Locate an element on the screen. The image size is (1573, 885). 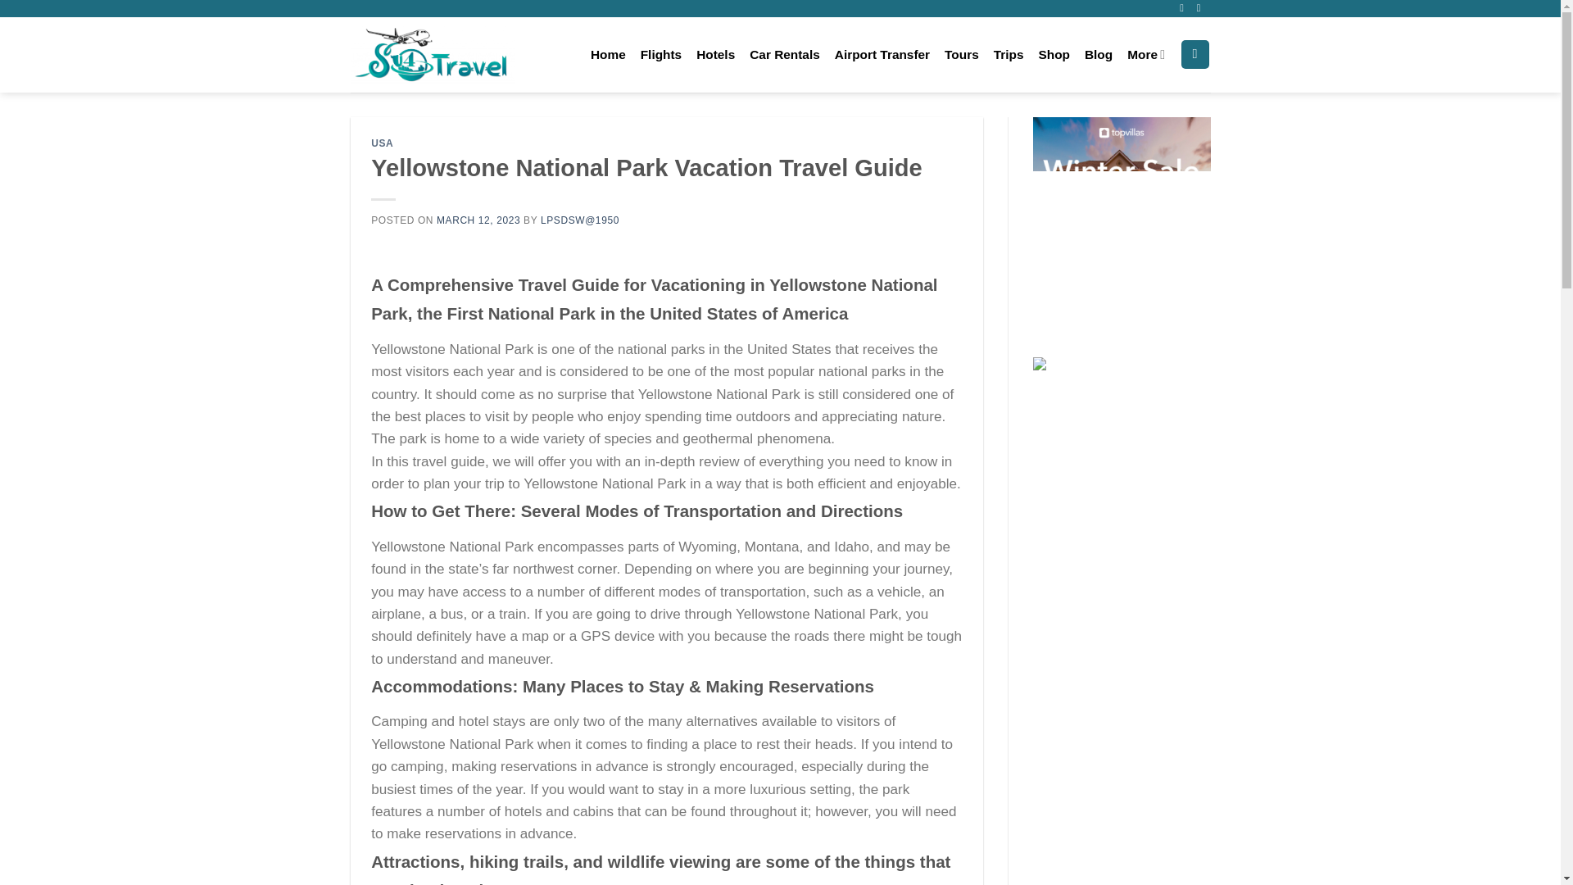
Tours is located at coordinates (962, 54).